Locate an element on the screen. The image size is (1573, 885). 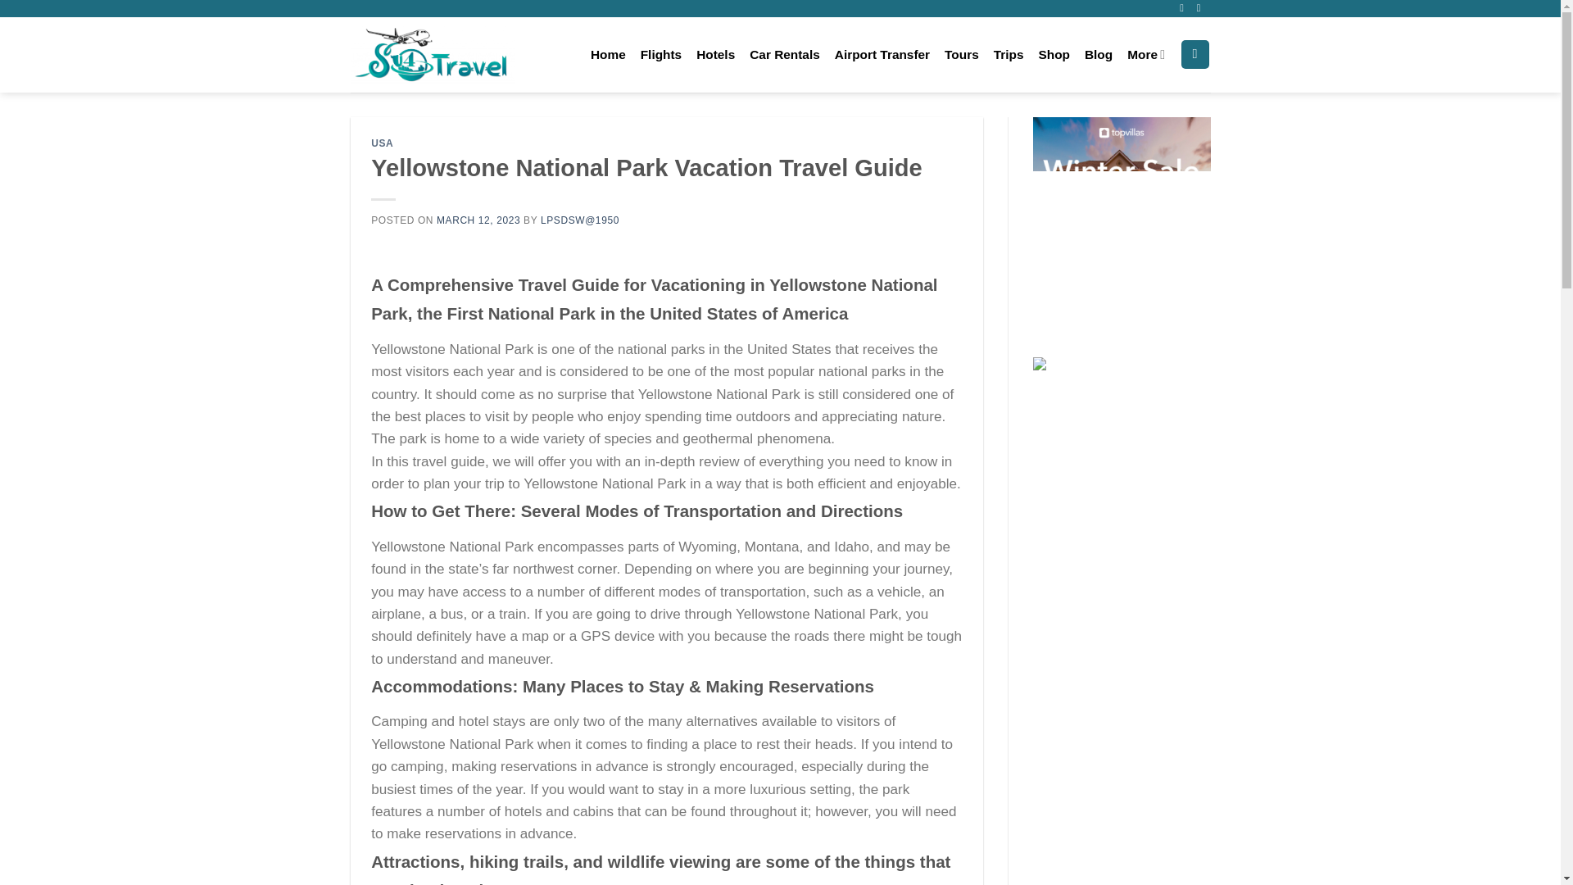
Tours is located at coordinates (962, 54).